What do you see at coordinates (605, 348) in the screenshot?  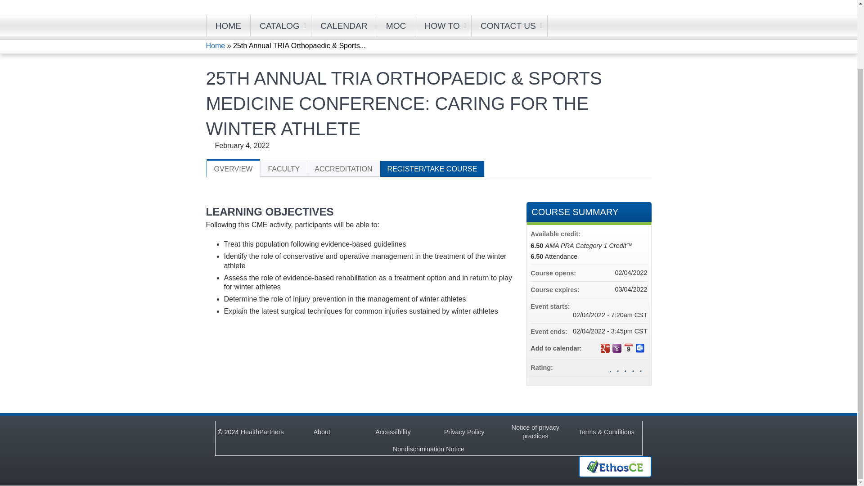 I see `Google calendar` at bounding box center [605, 348].